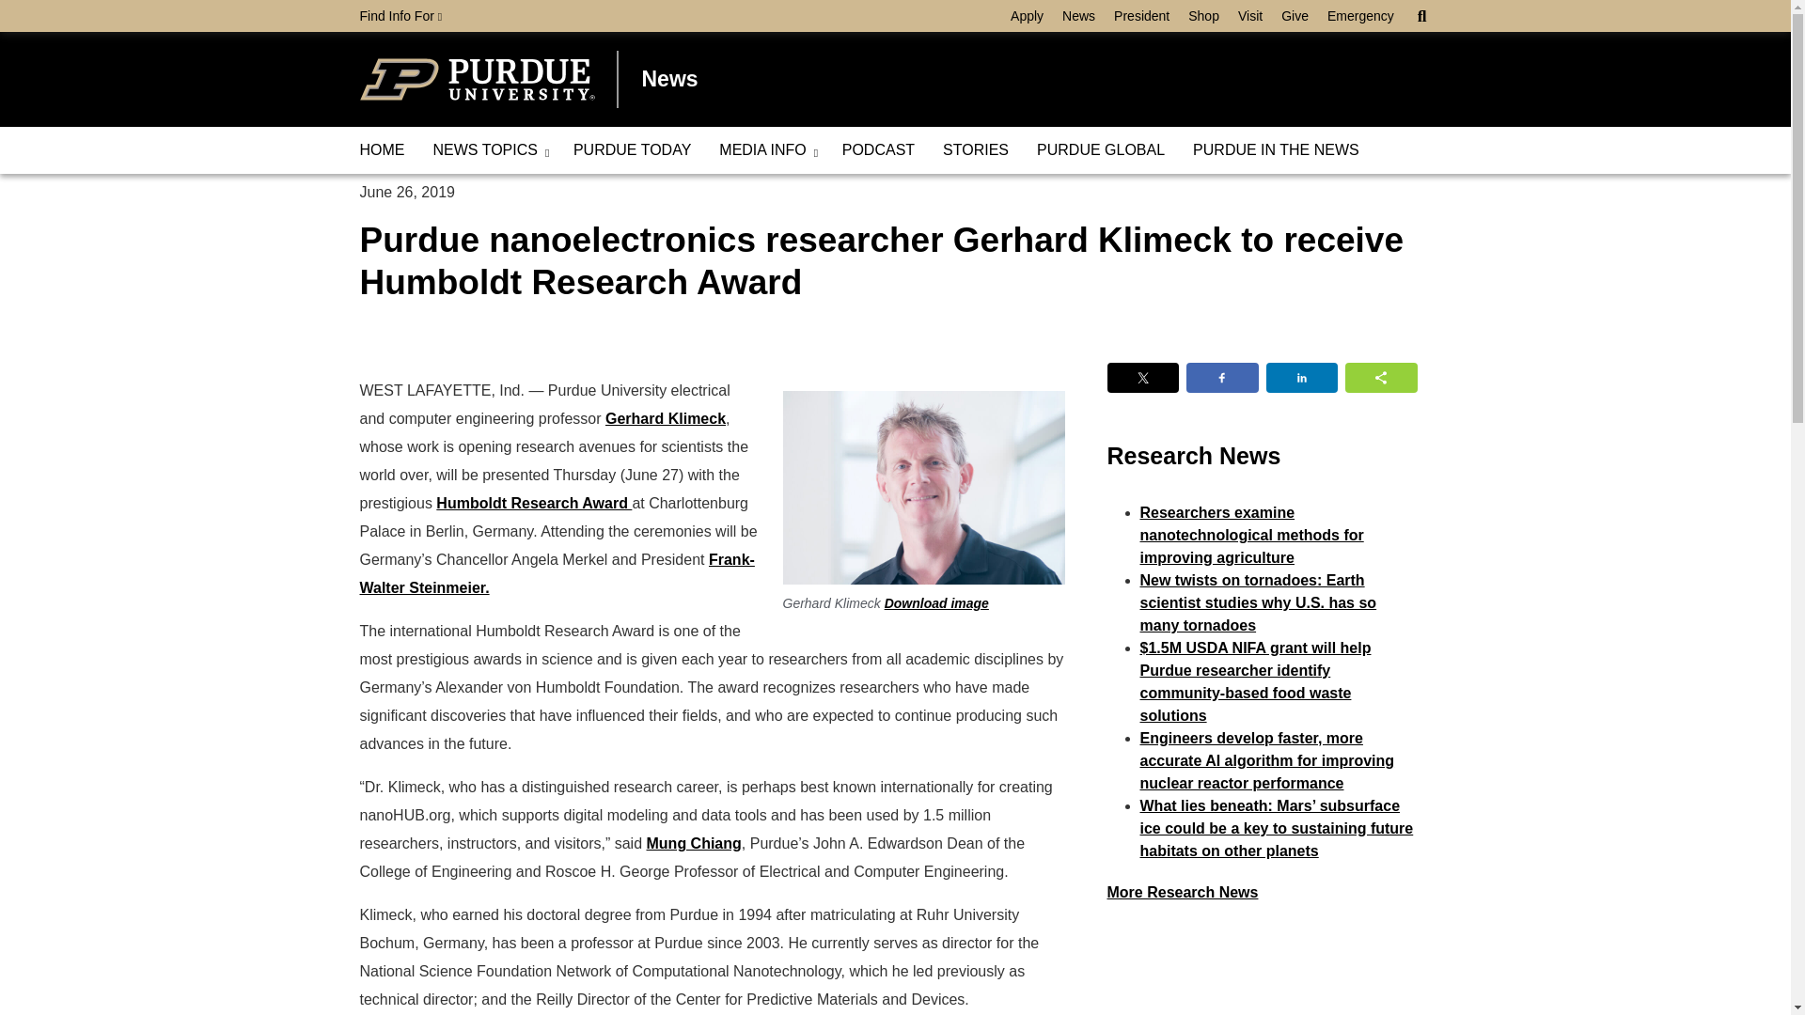 The width and height of the screenshot is (1805, 1015). Describe the element at coordinates (668, 80) in the screenshot. I see `News` at that location.